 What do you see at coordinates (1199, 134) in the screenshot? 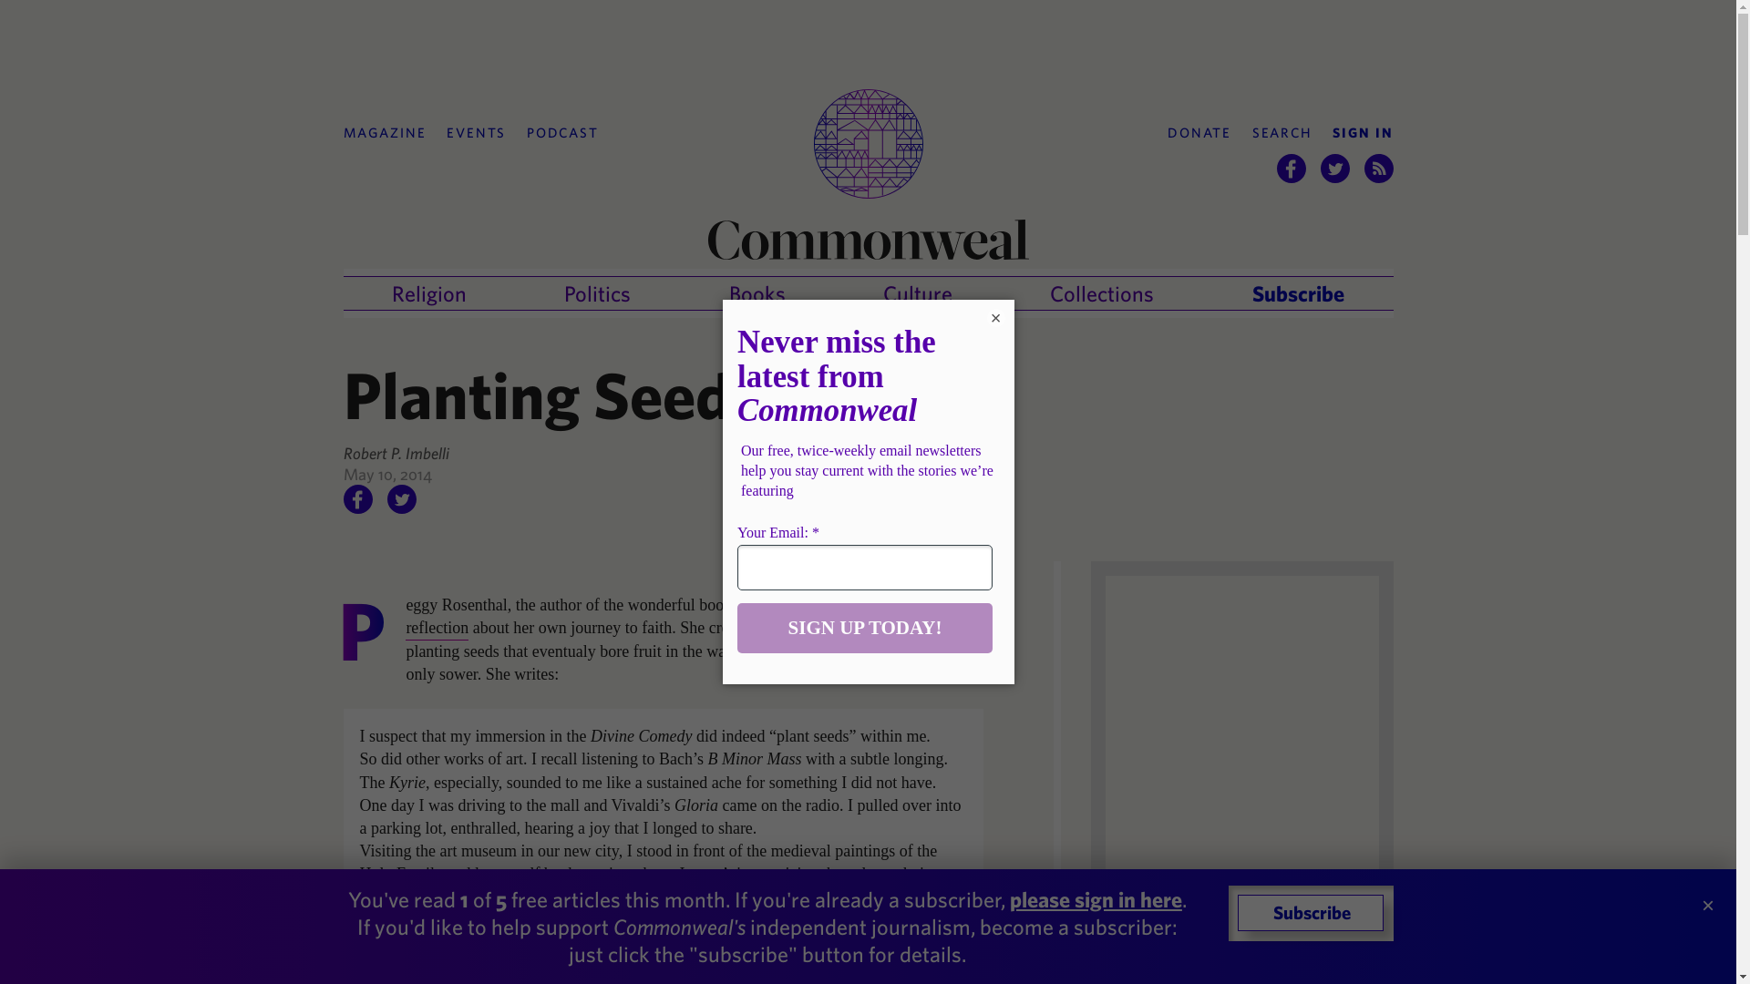
I see `DONATE` at bounding box center [1199, 134].